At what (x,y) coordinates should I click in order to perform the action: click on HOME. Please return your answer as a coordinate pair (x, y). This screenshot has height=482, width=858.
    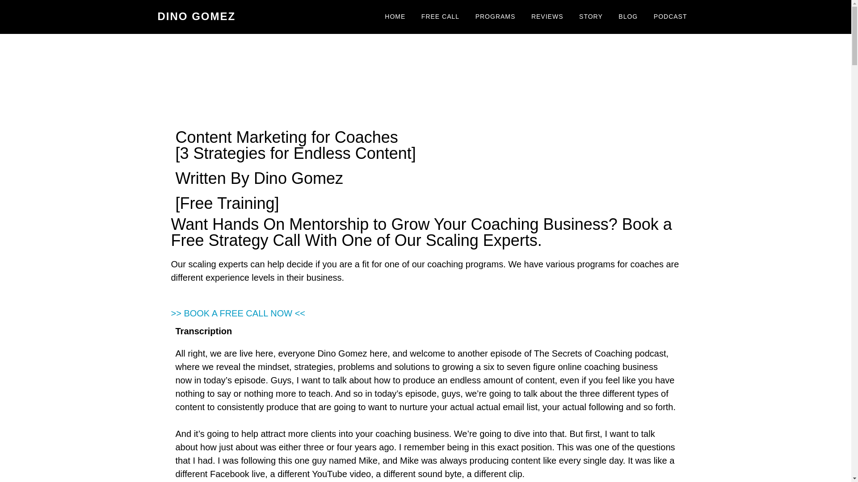
    Looking at the image, I should click on (395, 17).